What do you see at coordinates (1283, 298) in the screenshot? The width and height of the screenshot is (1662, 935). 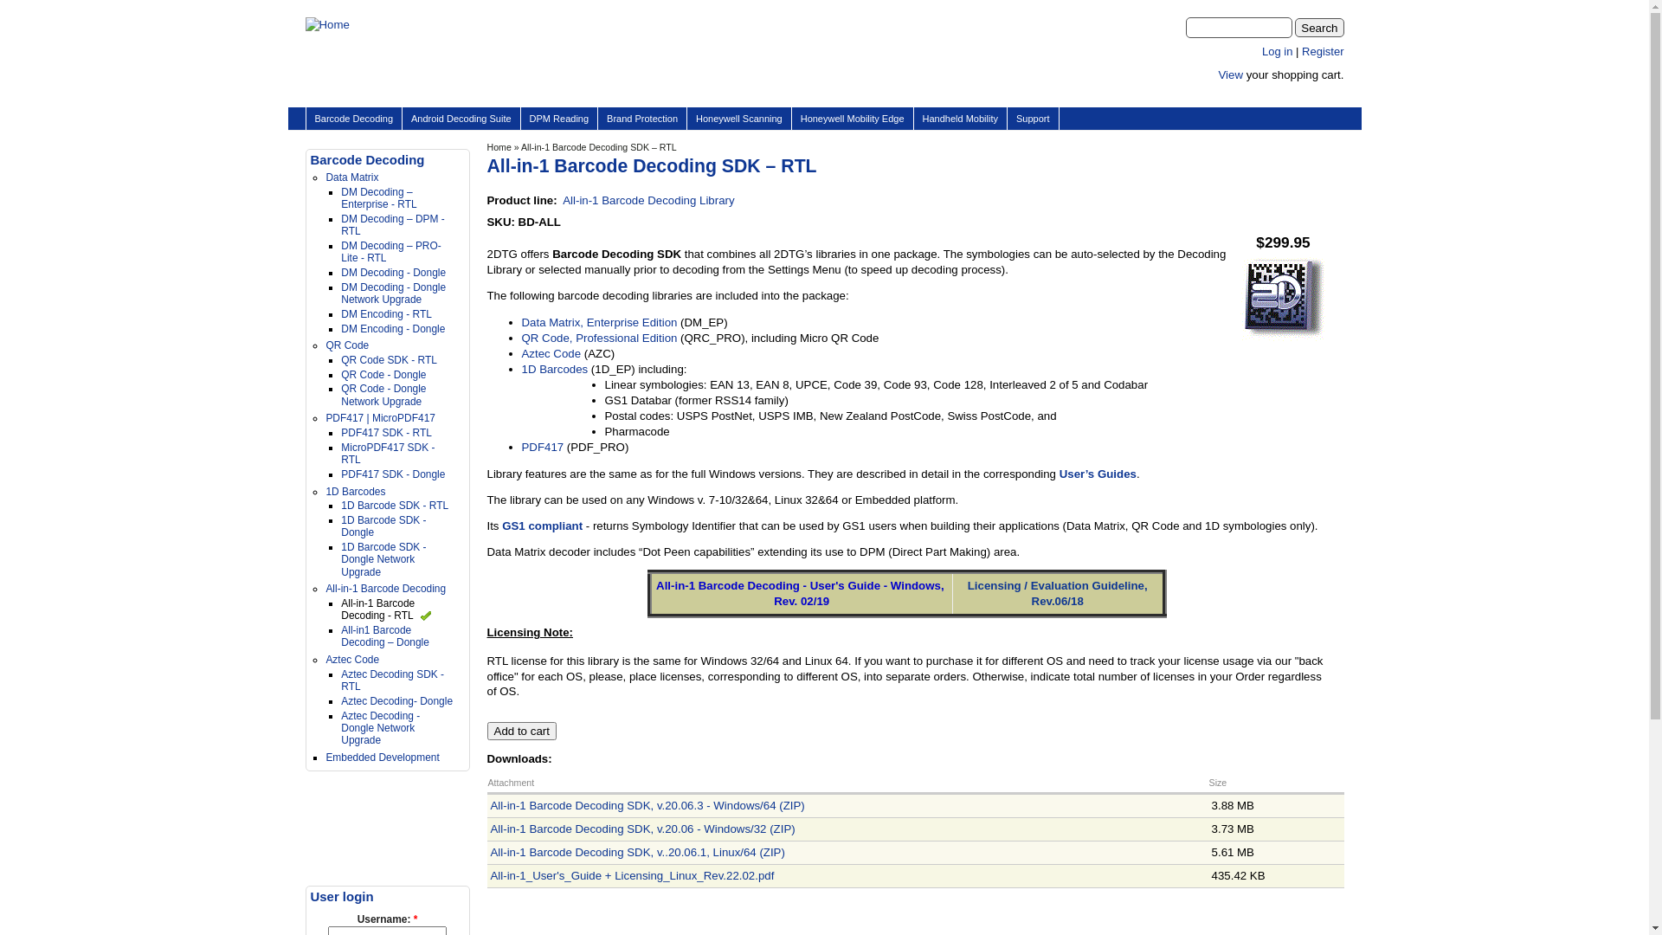 I see `All-in-1 Barcode Decoding SDK` at bounding box center [1283, 298].